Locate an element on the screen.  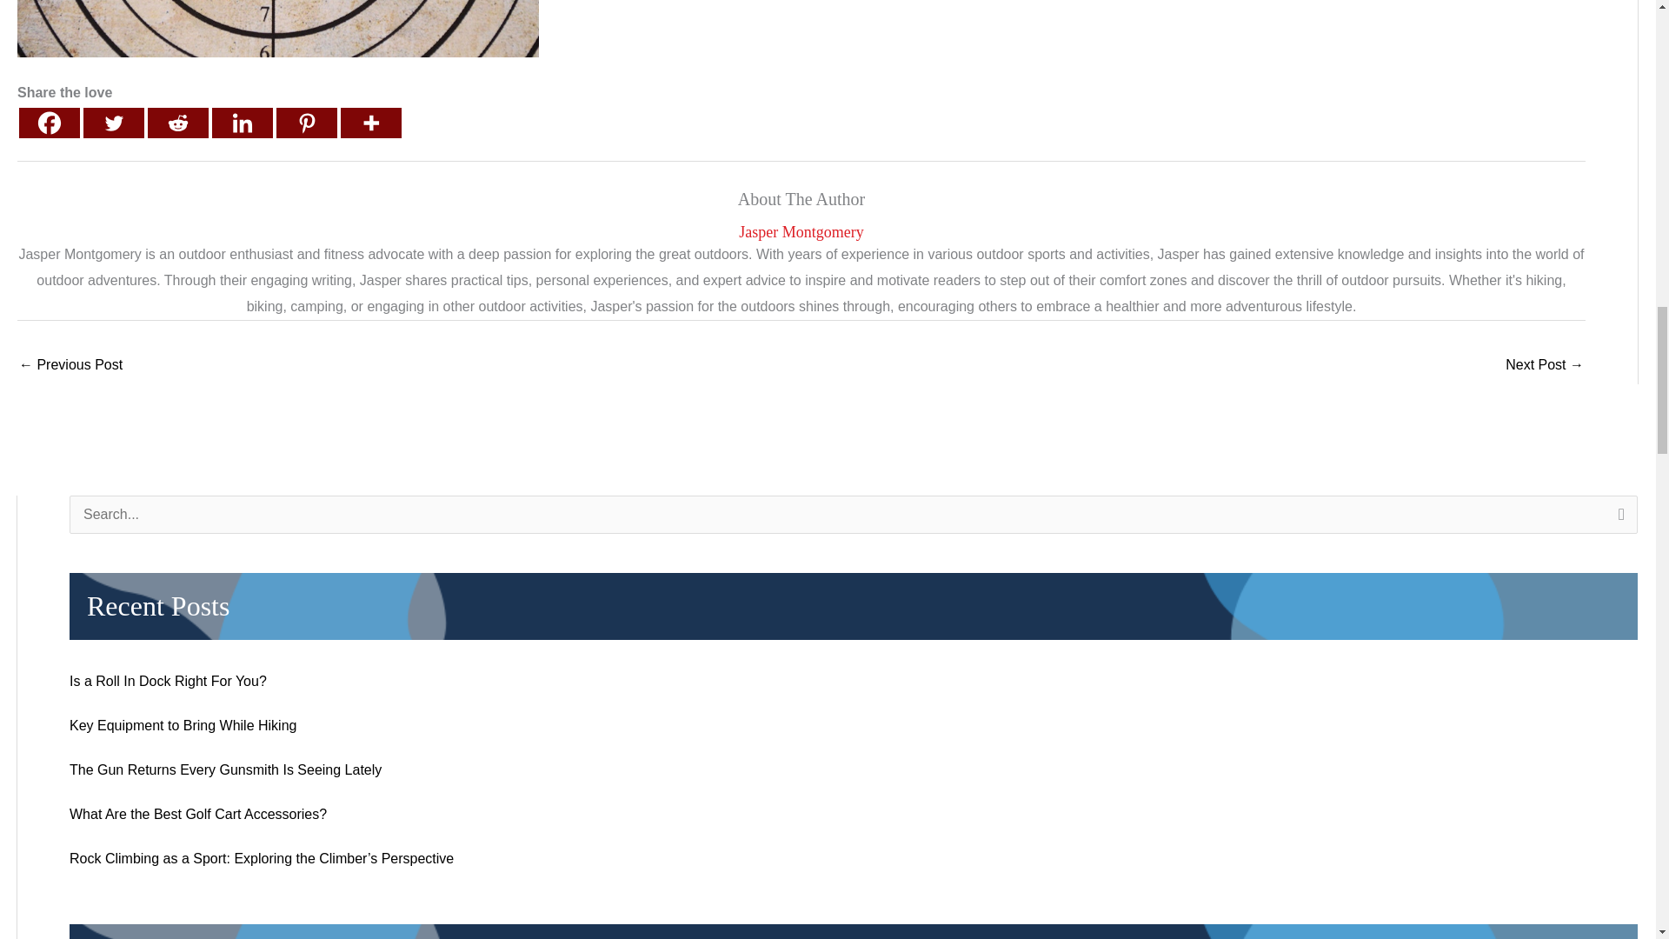
Search is located at coordinates (1618, 520).